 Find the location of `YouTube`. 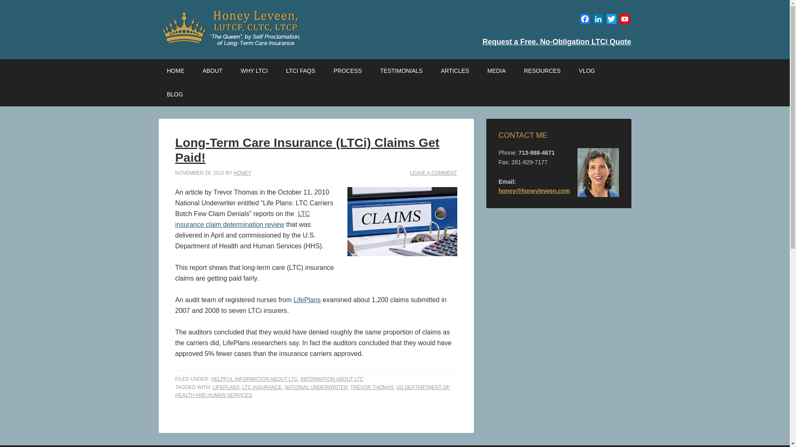

YouTube is located at coordinates (624, 20).